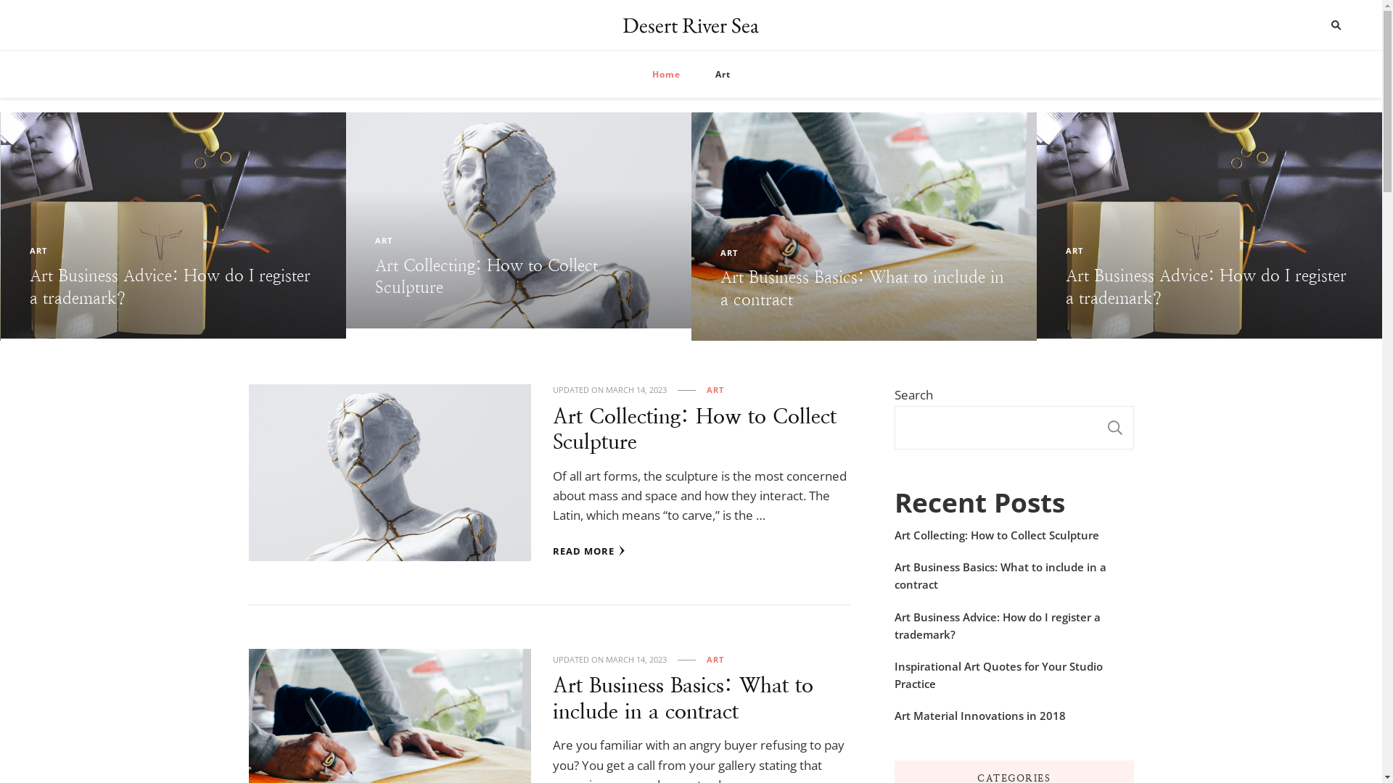 The width and height of the screenshot is (1393, 783). I want to click on MARCH 14, 2023, so click(636, 660).